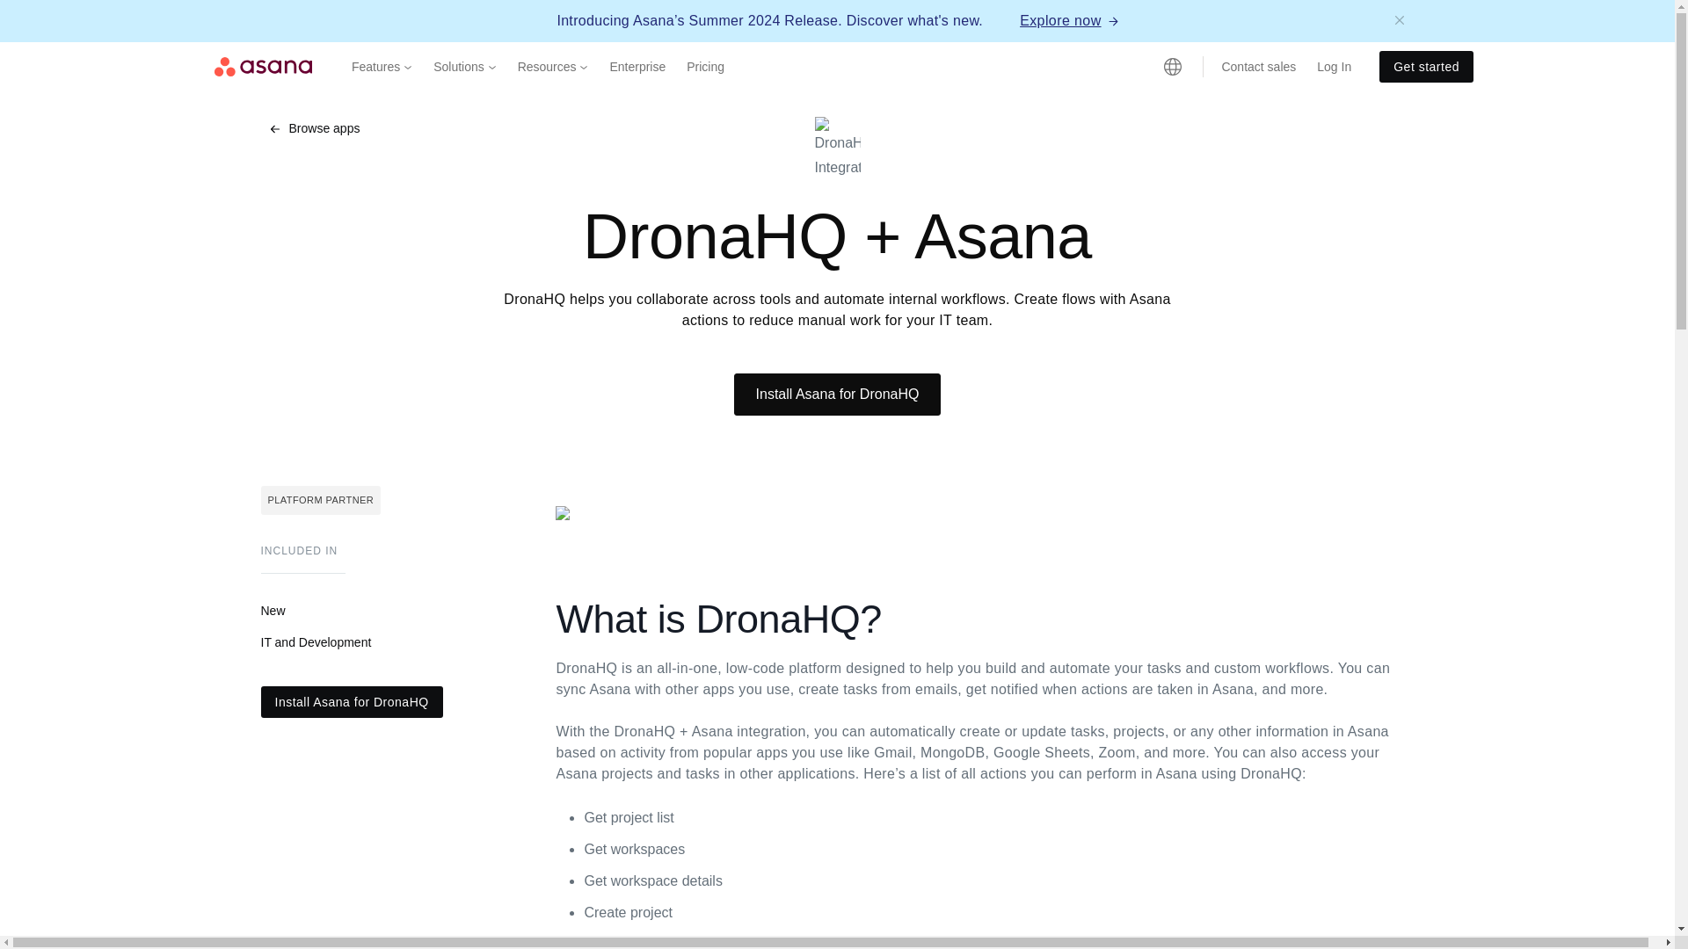 The height and width of the screenshot is (949, 1688). I want to click on Pricing, so click(705, 66).